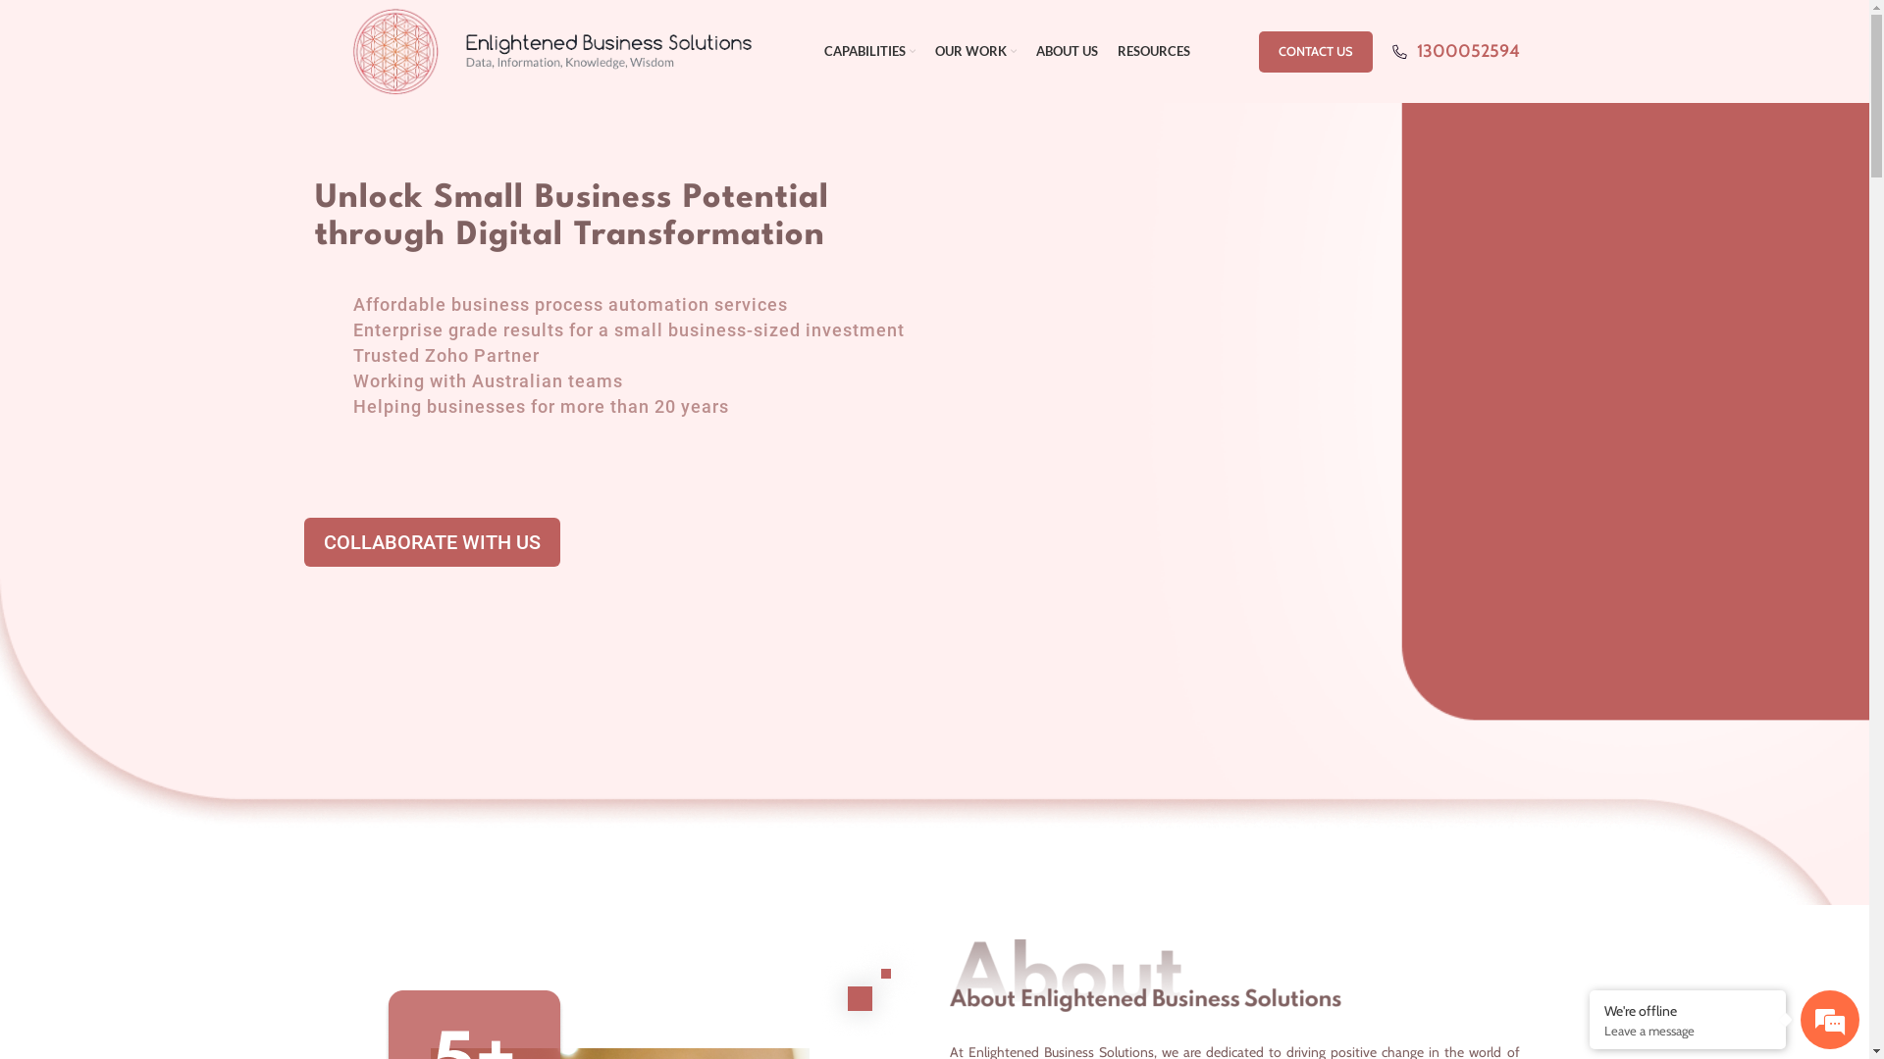 This screenshot has height=1059, width=1884. What do you see at coordinates (1315, 52) in the screenshot?
I see `CONTACT US` at bounding box center [1315, 52].